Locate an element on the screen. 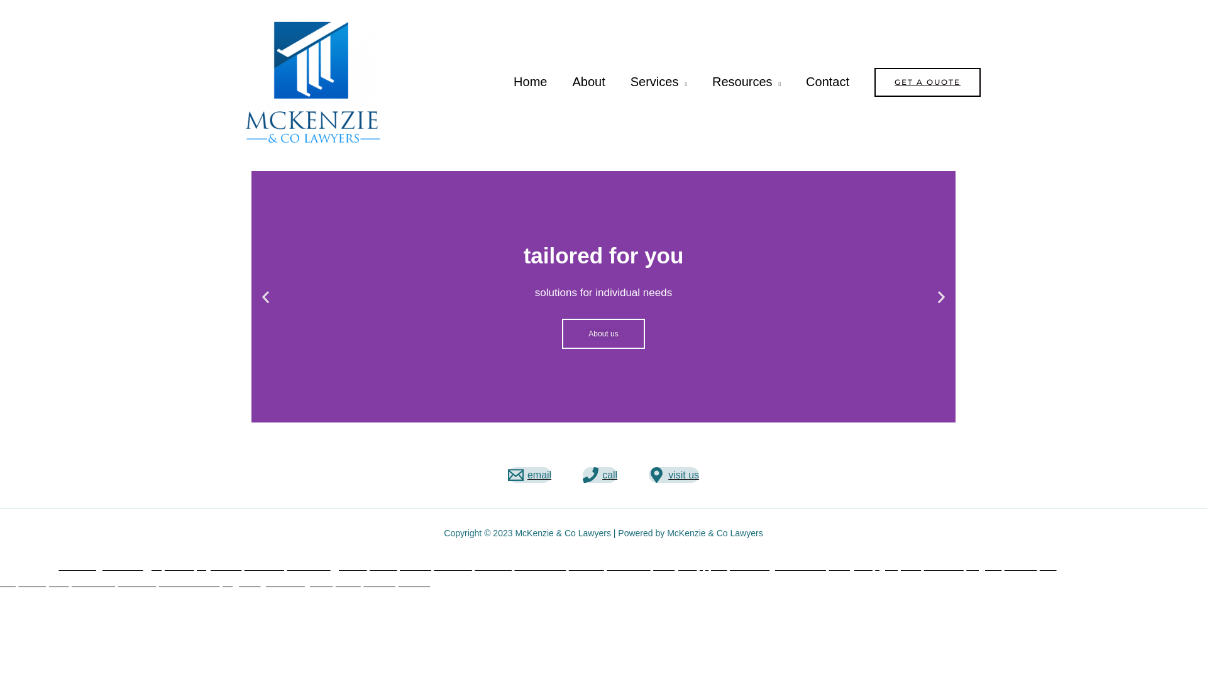  GET A QUOTE is located at coordinates (928, 82).